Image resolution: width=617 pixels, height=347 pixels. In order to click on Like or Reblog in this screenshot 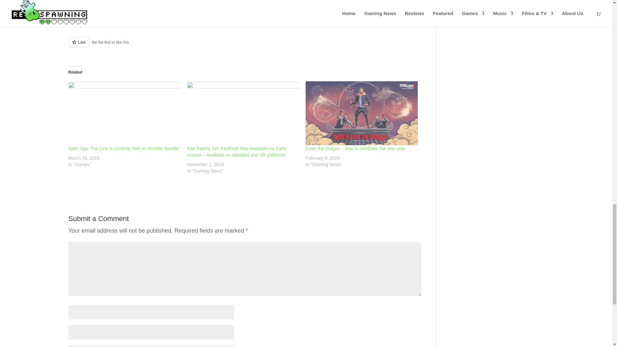, I will do `click(245, 46)`.